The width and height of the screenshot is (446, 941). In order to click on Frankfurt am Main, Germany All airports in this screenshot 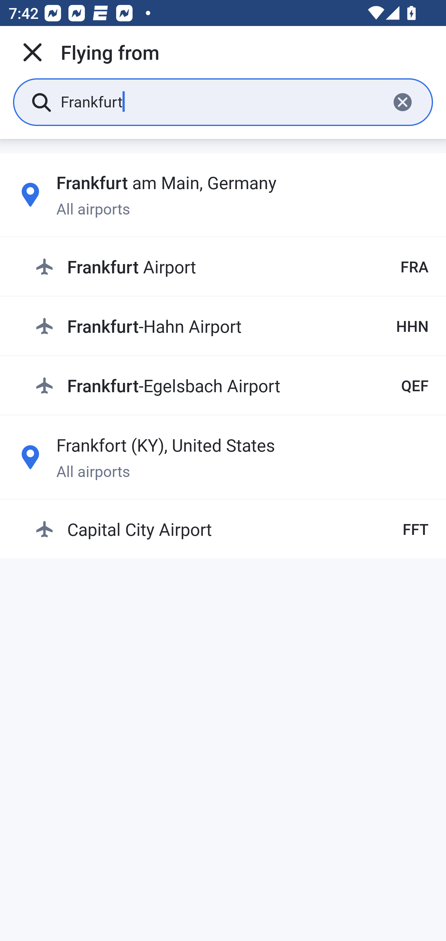, I will do `click(223, 195)`.